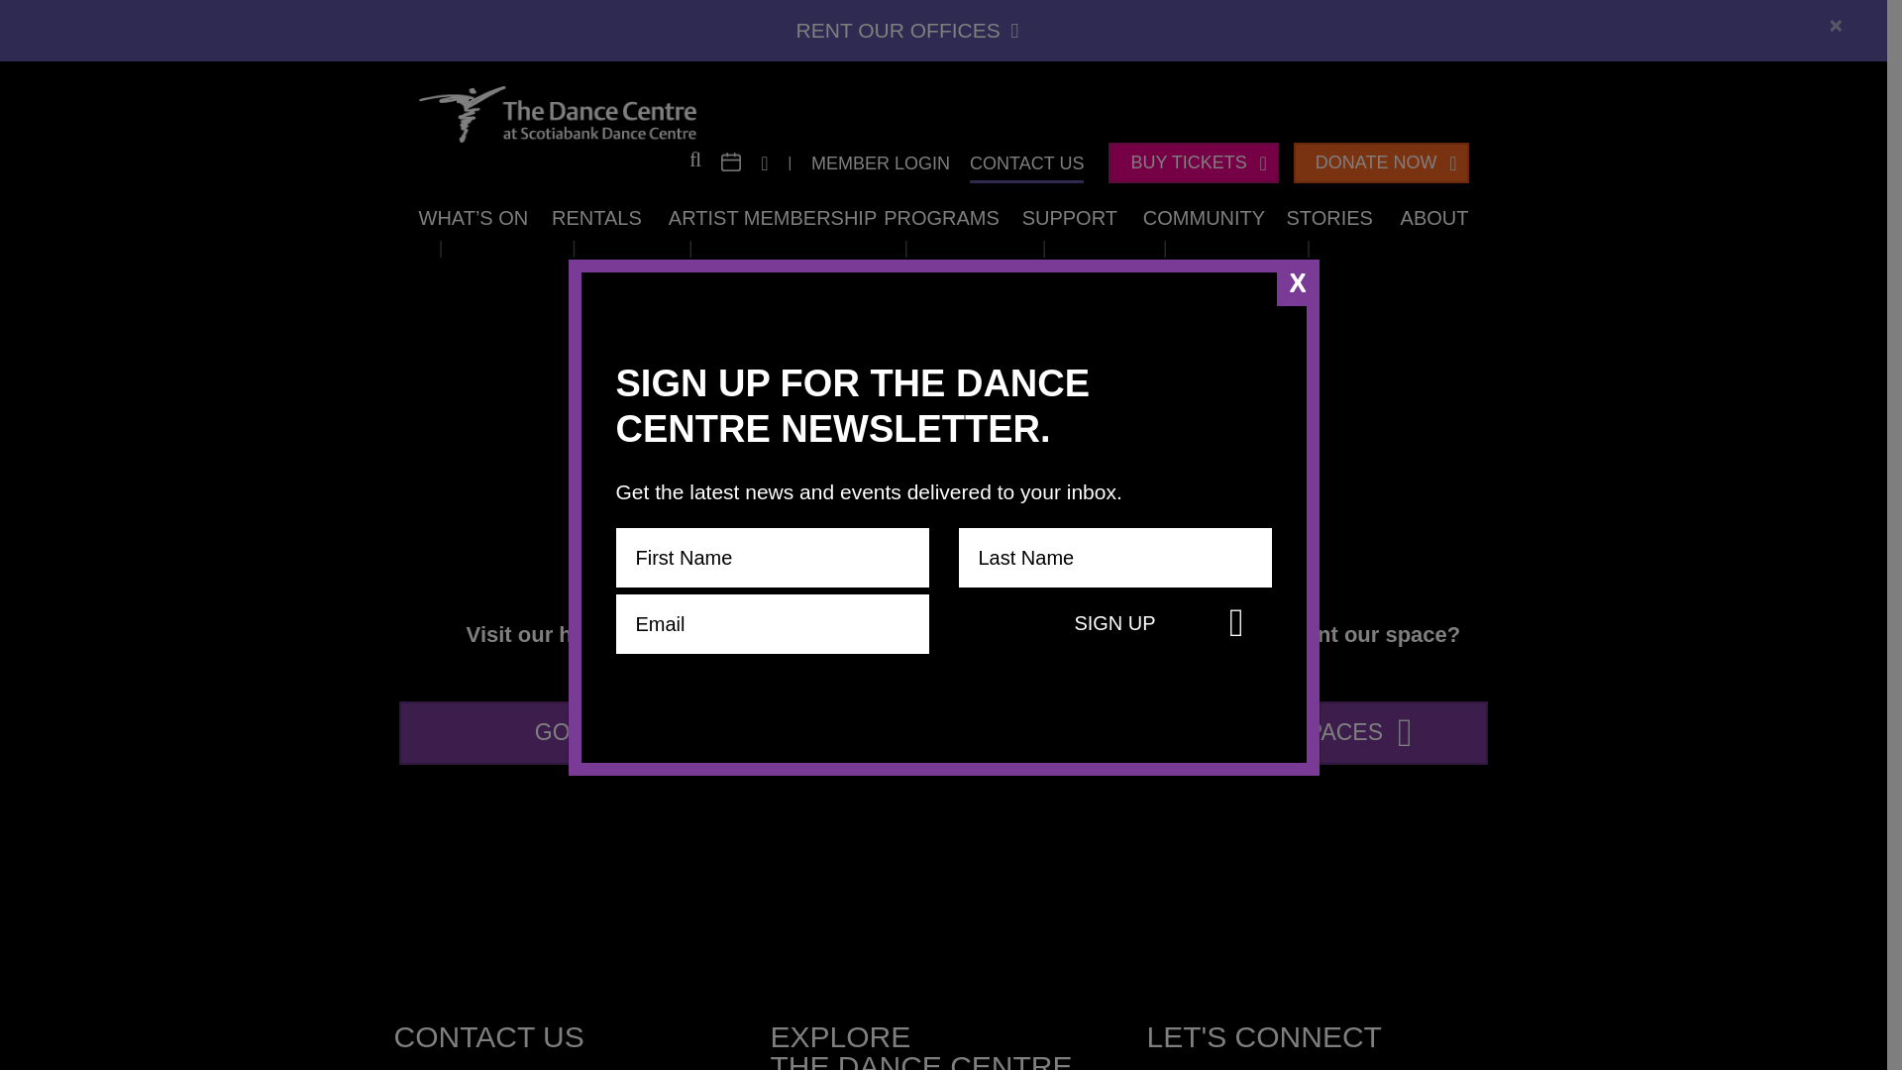 The image size is (1902, 1070). What do you see at coordinates (596, 218) in the screenshot?
I see `RENTALS` at bounding box center [596, 218].